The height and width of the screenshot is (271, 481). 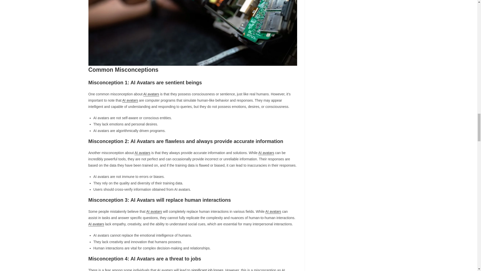 What do you see at coordinates (154, 211) in the screenshot?
I see `AI avatars` at bounding box center [154, 211].